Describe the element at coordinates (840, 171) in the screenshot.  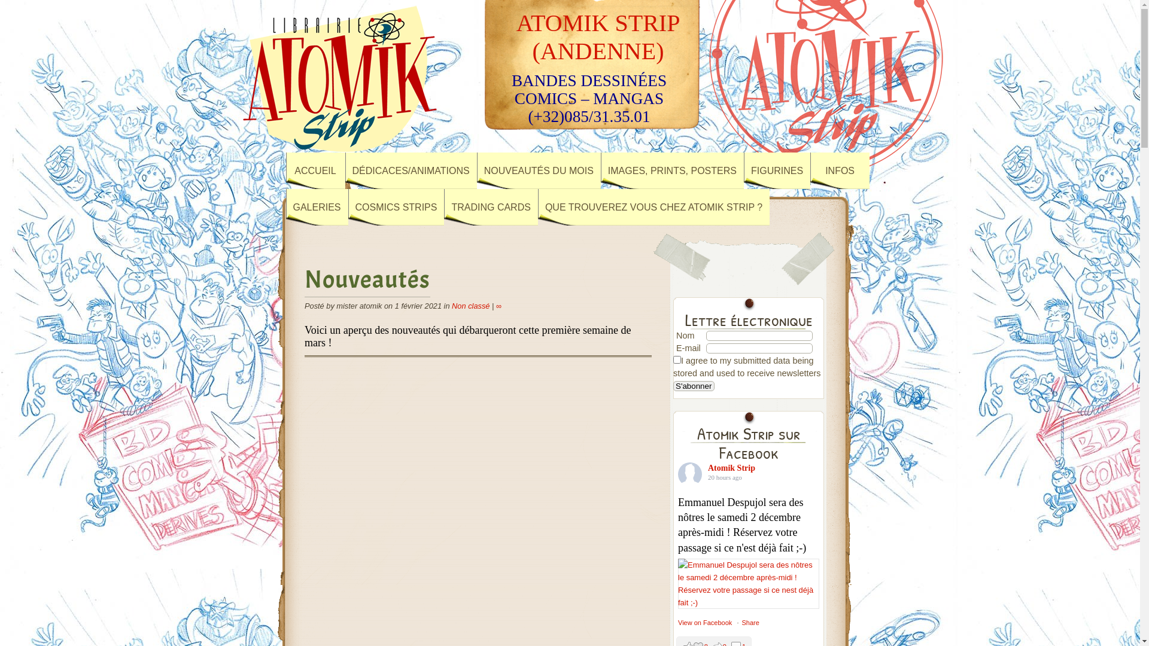
I see `INFOS` at that location.